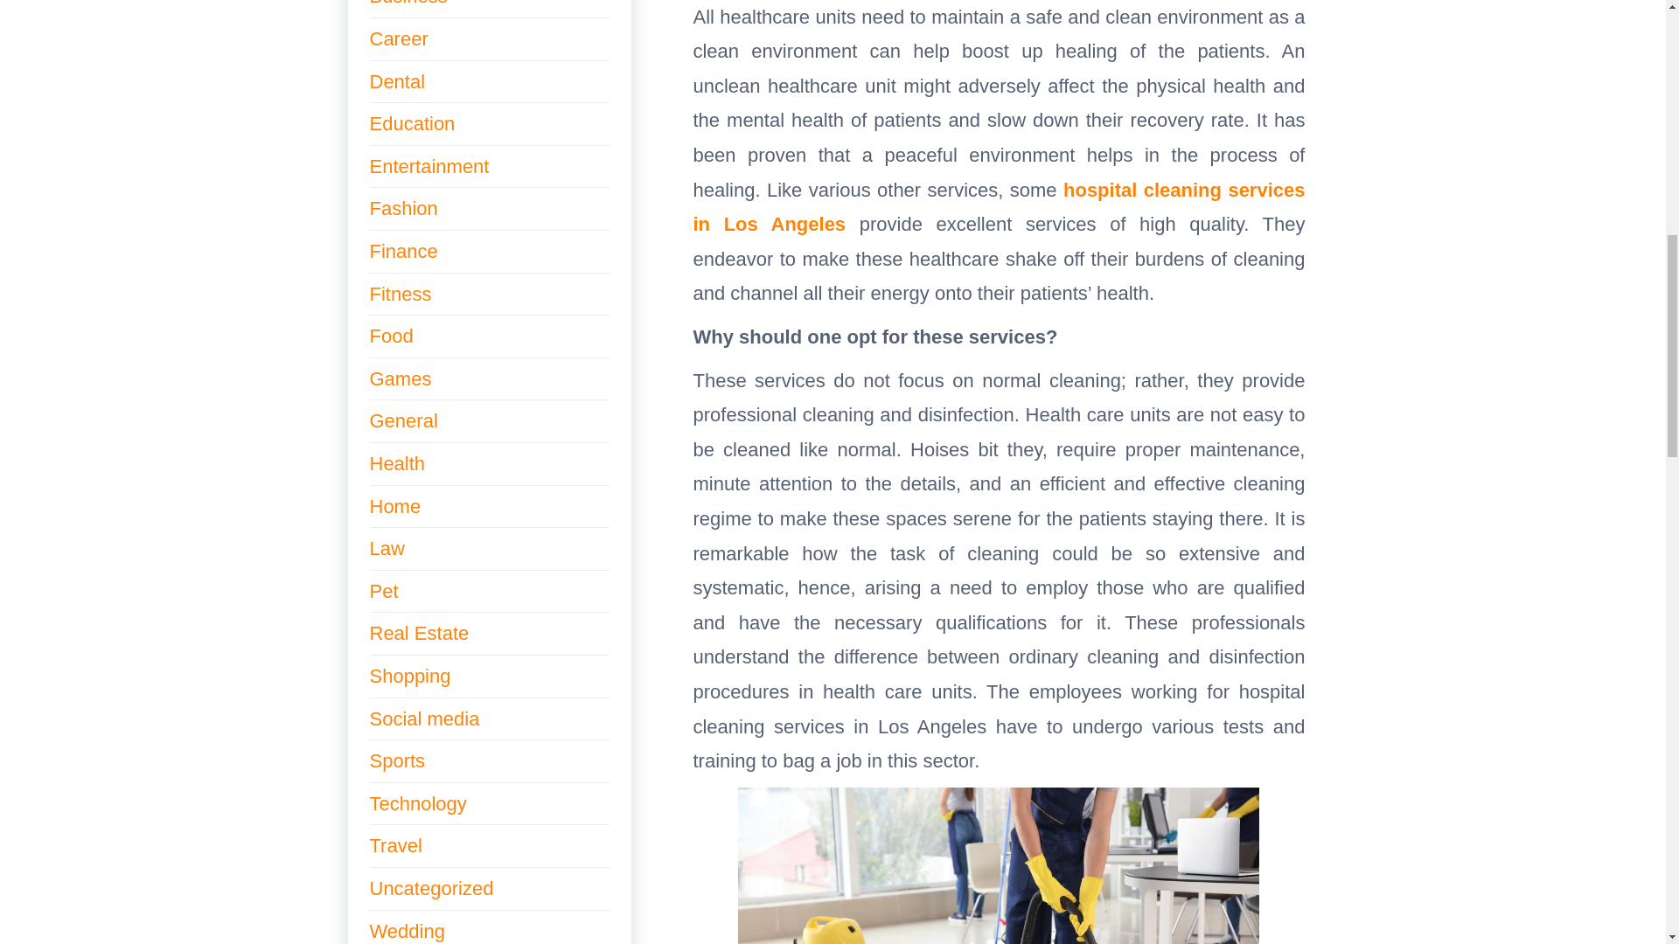 This screenshot has height=944, width=1679. Describe the element at coordinates (401, 379) in the screenshot. I see `Games` at that location.